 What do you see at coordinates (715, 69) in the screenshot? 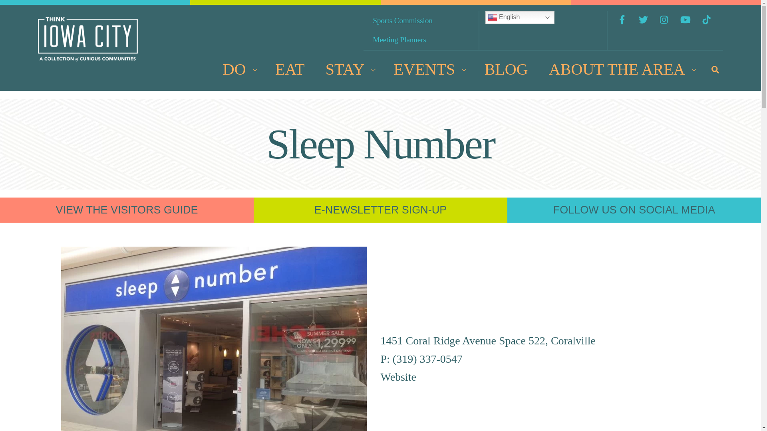
I see `Search` at bounding box center [715, 69].